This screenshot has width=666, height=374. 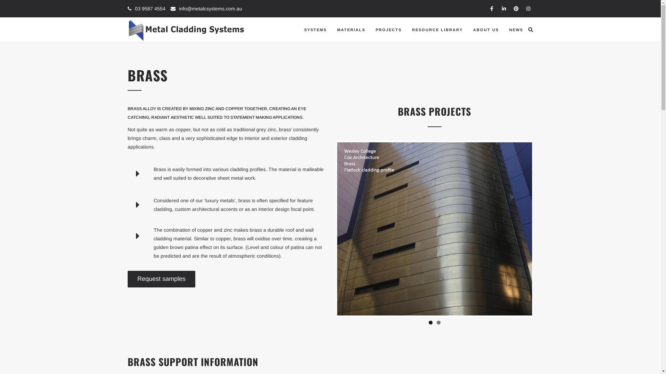 I want to click on 2, so click(x=438, y=323).